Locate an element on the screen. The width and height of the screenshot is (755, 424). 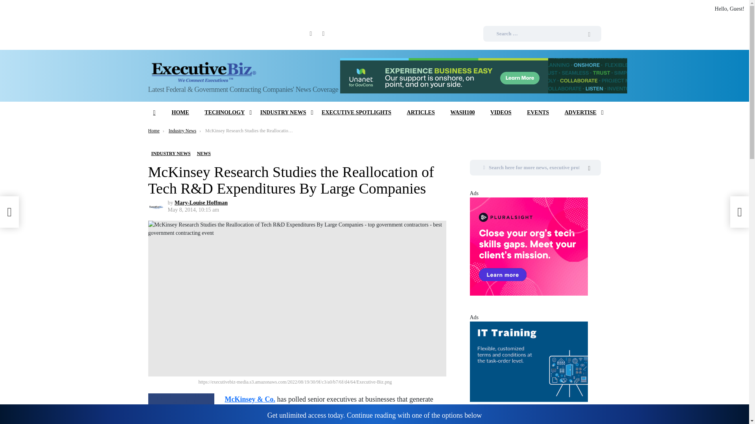
Menu is located at coordinates (154, 113).